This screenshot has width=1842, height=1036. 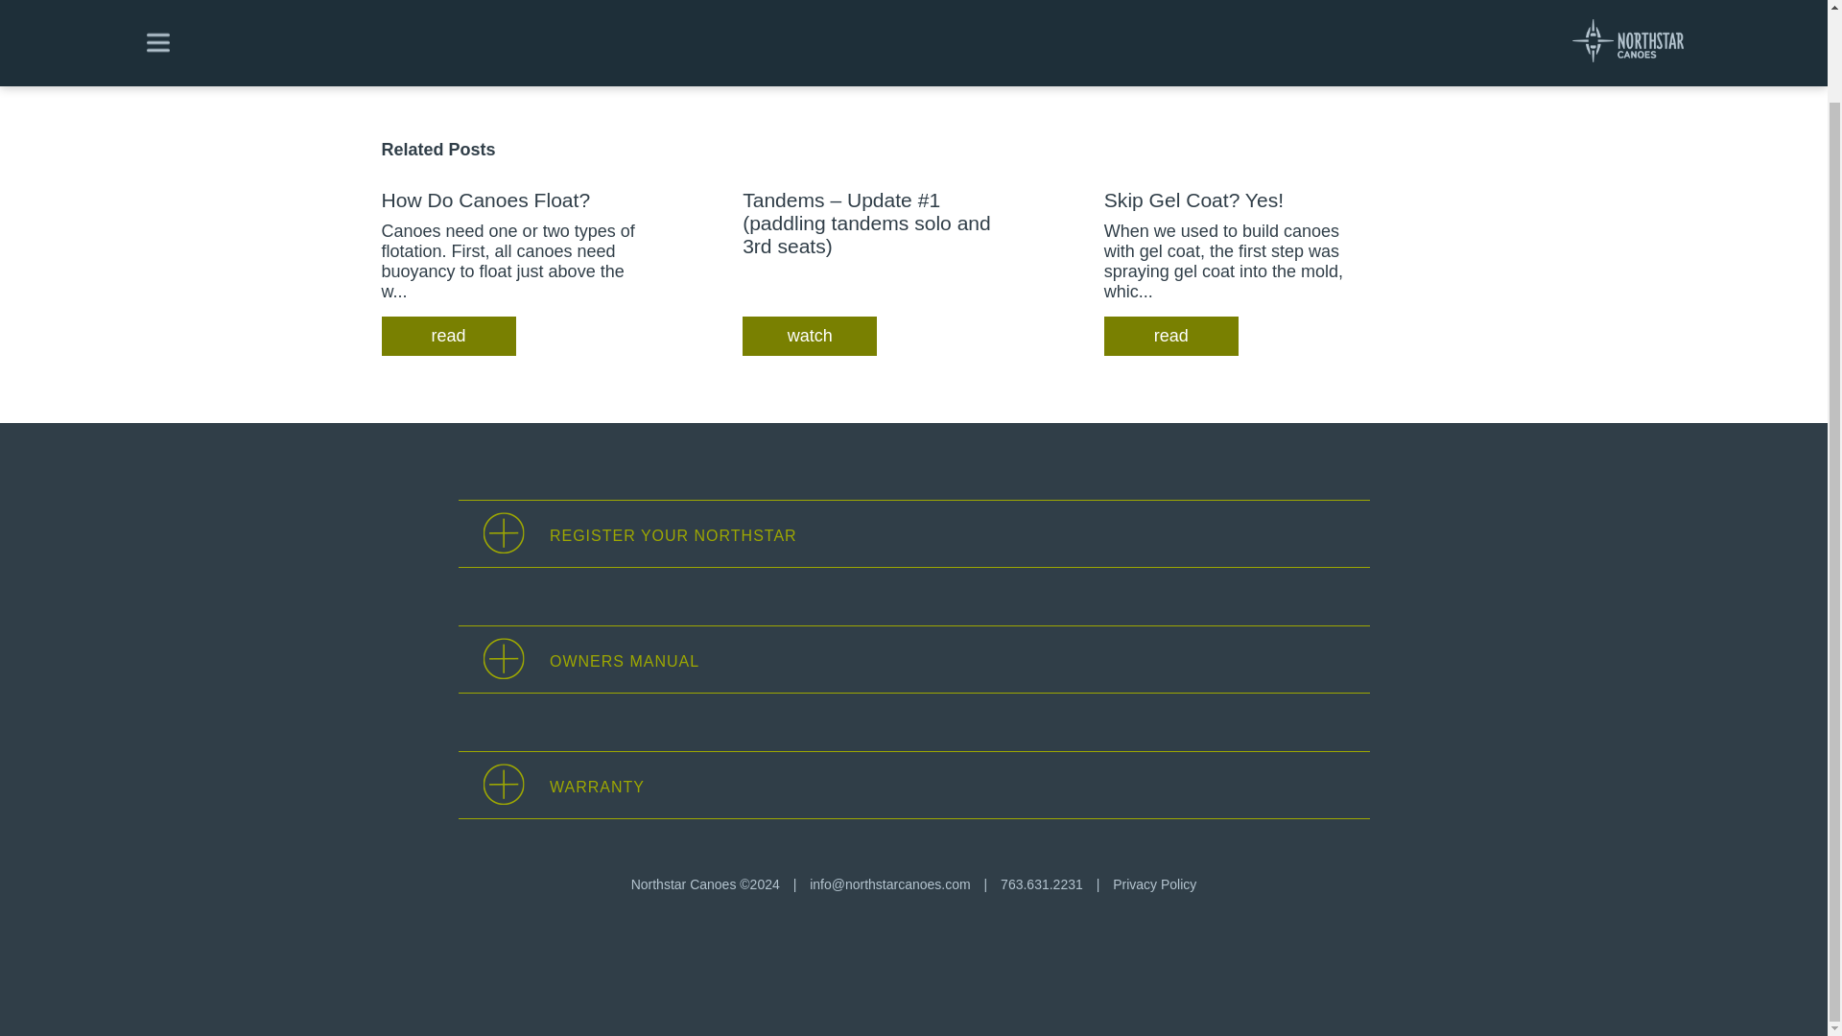 I want to click on Privacy Policy, so click(x=1153, y=883).